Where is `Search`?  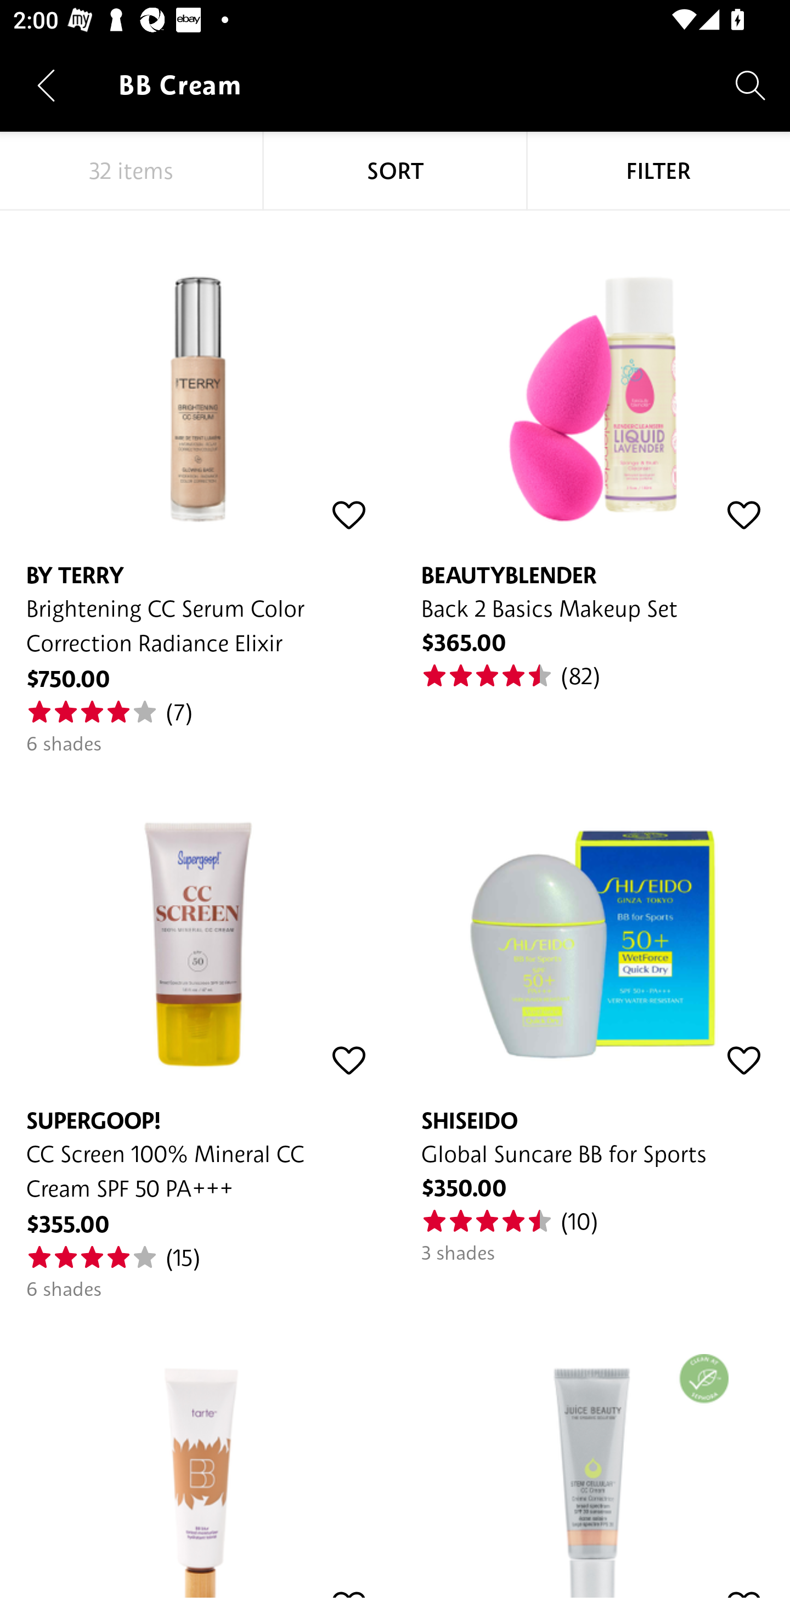 Search is located at coordinates (751, 84).